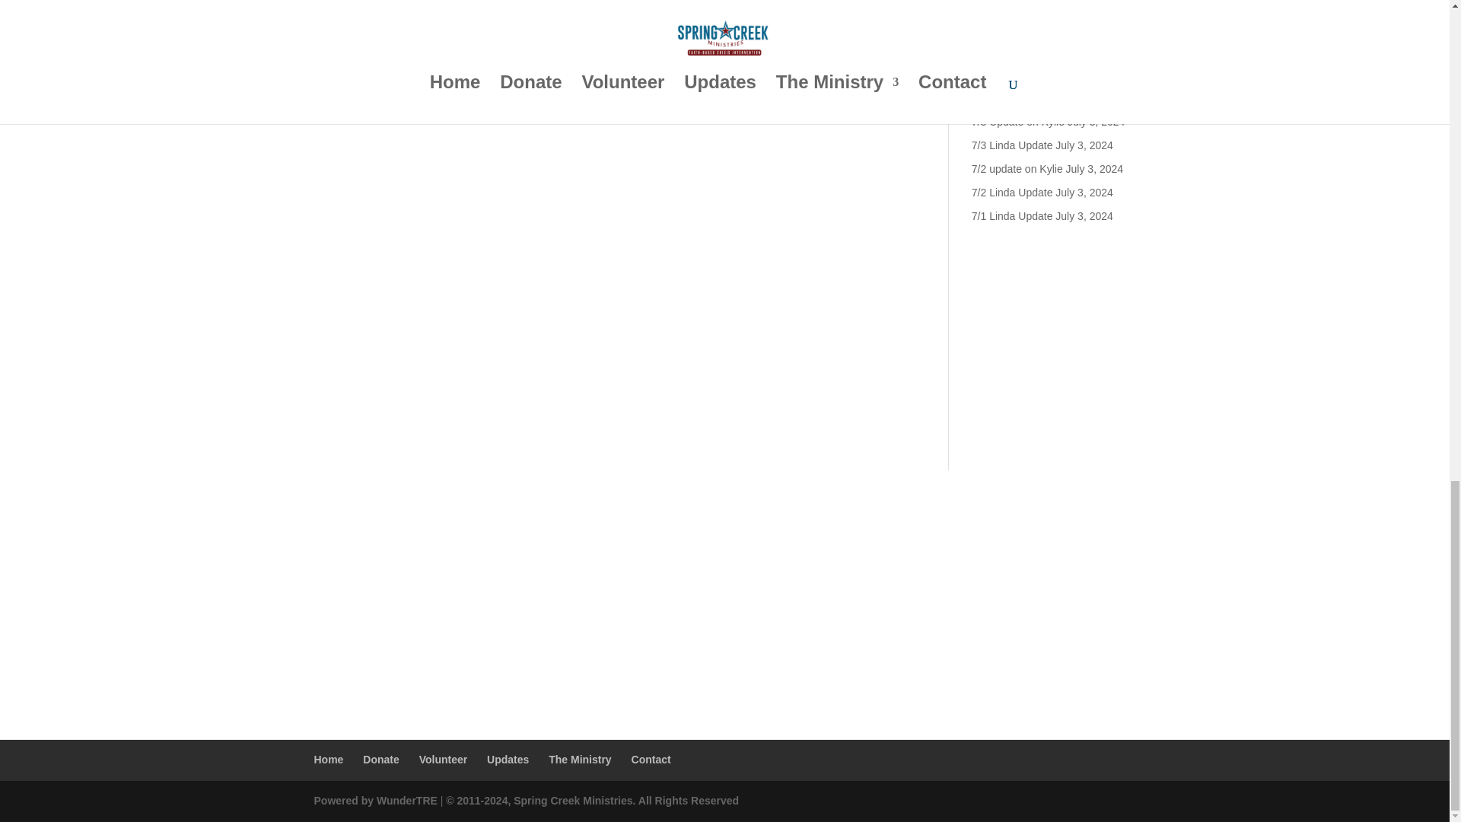  What do you see at coordinates (580, 760) in the screenshot?
I see `The Ministry` at bounding box center [580, 760].